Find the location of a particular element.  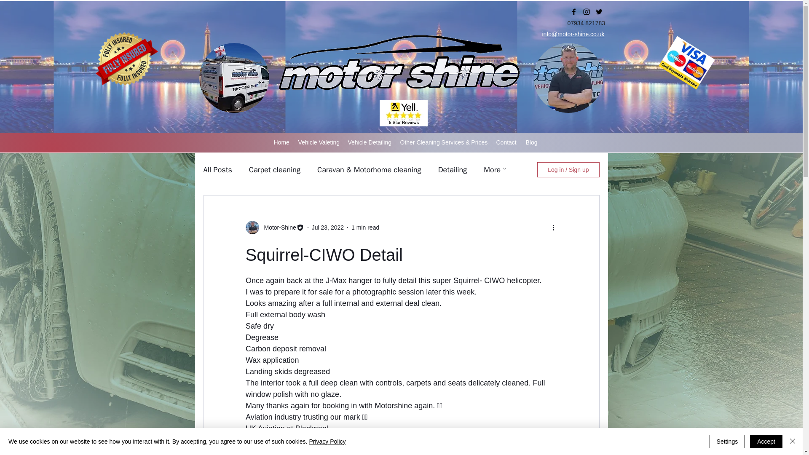

Blog is located at coordinates (532, 142).